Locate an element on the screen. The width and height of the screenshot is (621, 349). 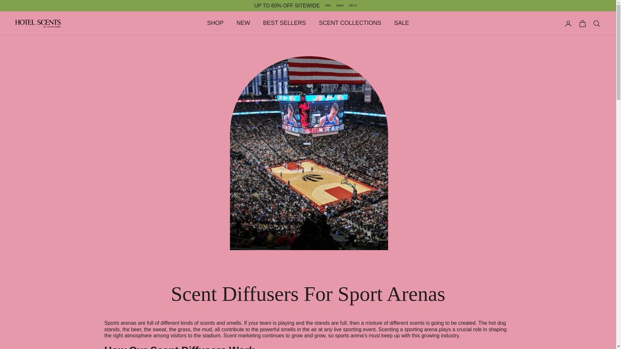
BEST SELLERS is located at coordinates (284, 23).